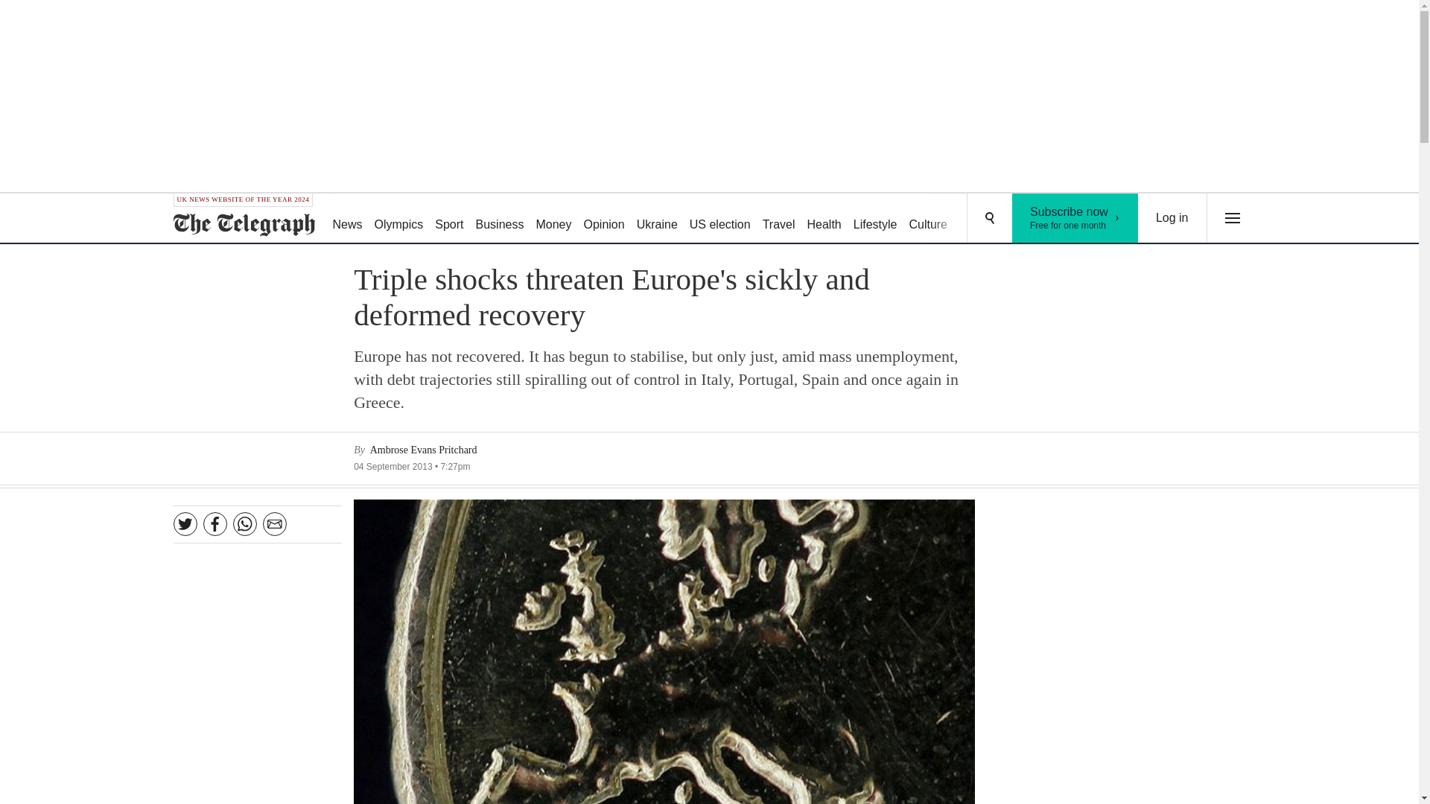 This screenshot has width=1430, height=804. I want to click on Olympics, so click(928, 219).